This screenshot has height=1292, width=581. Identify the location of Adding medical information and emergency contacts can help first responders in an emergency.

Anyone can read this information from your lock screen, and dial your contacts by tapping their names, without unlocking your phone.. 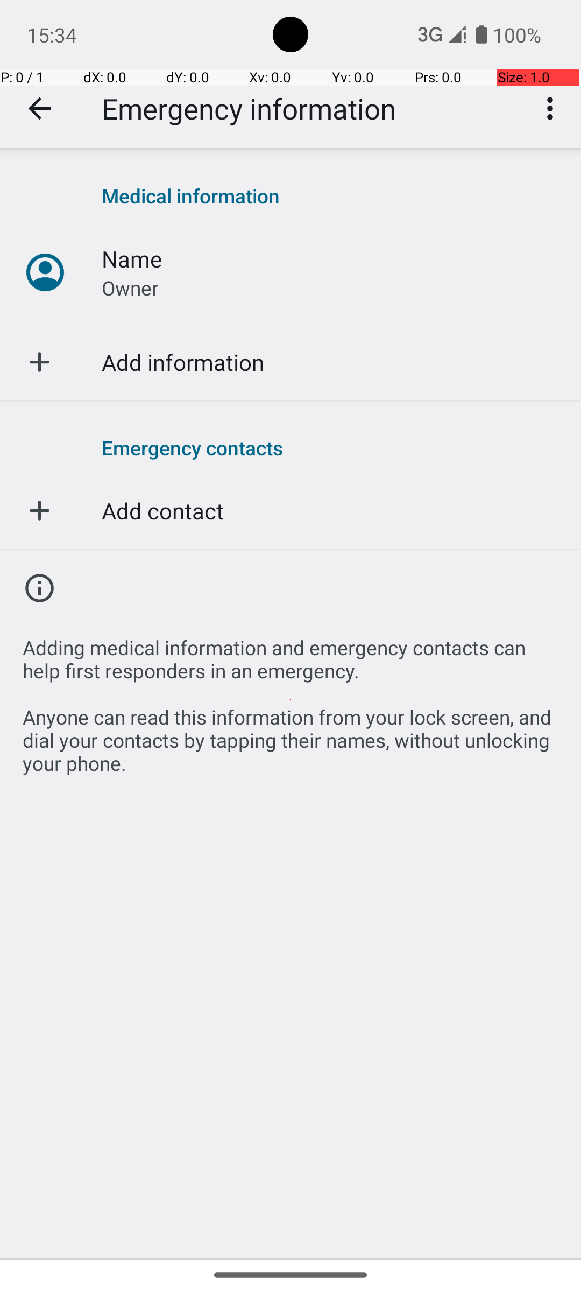
(290, 700).